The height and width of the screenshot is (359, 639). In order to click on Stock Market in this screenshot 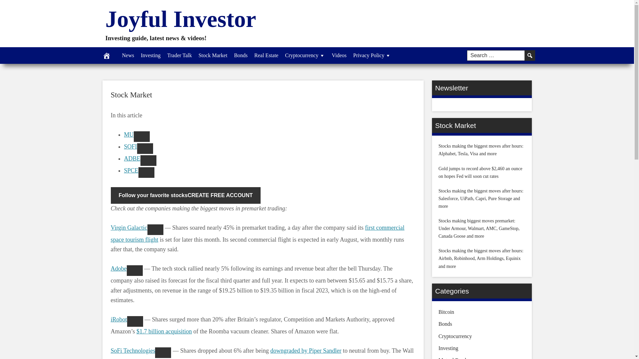, I will do `click(213, 55)`.